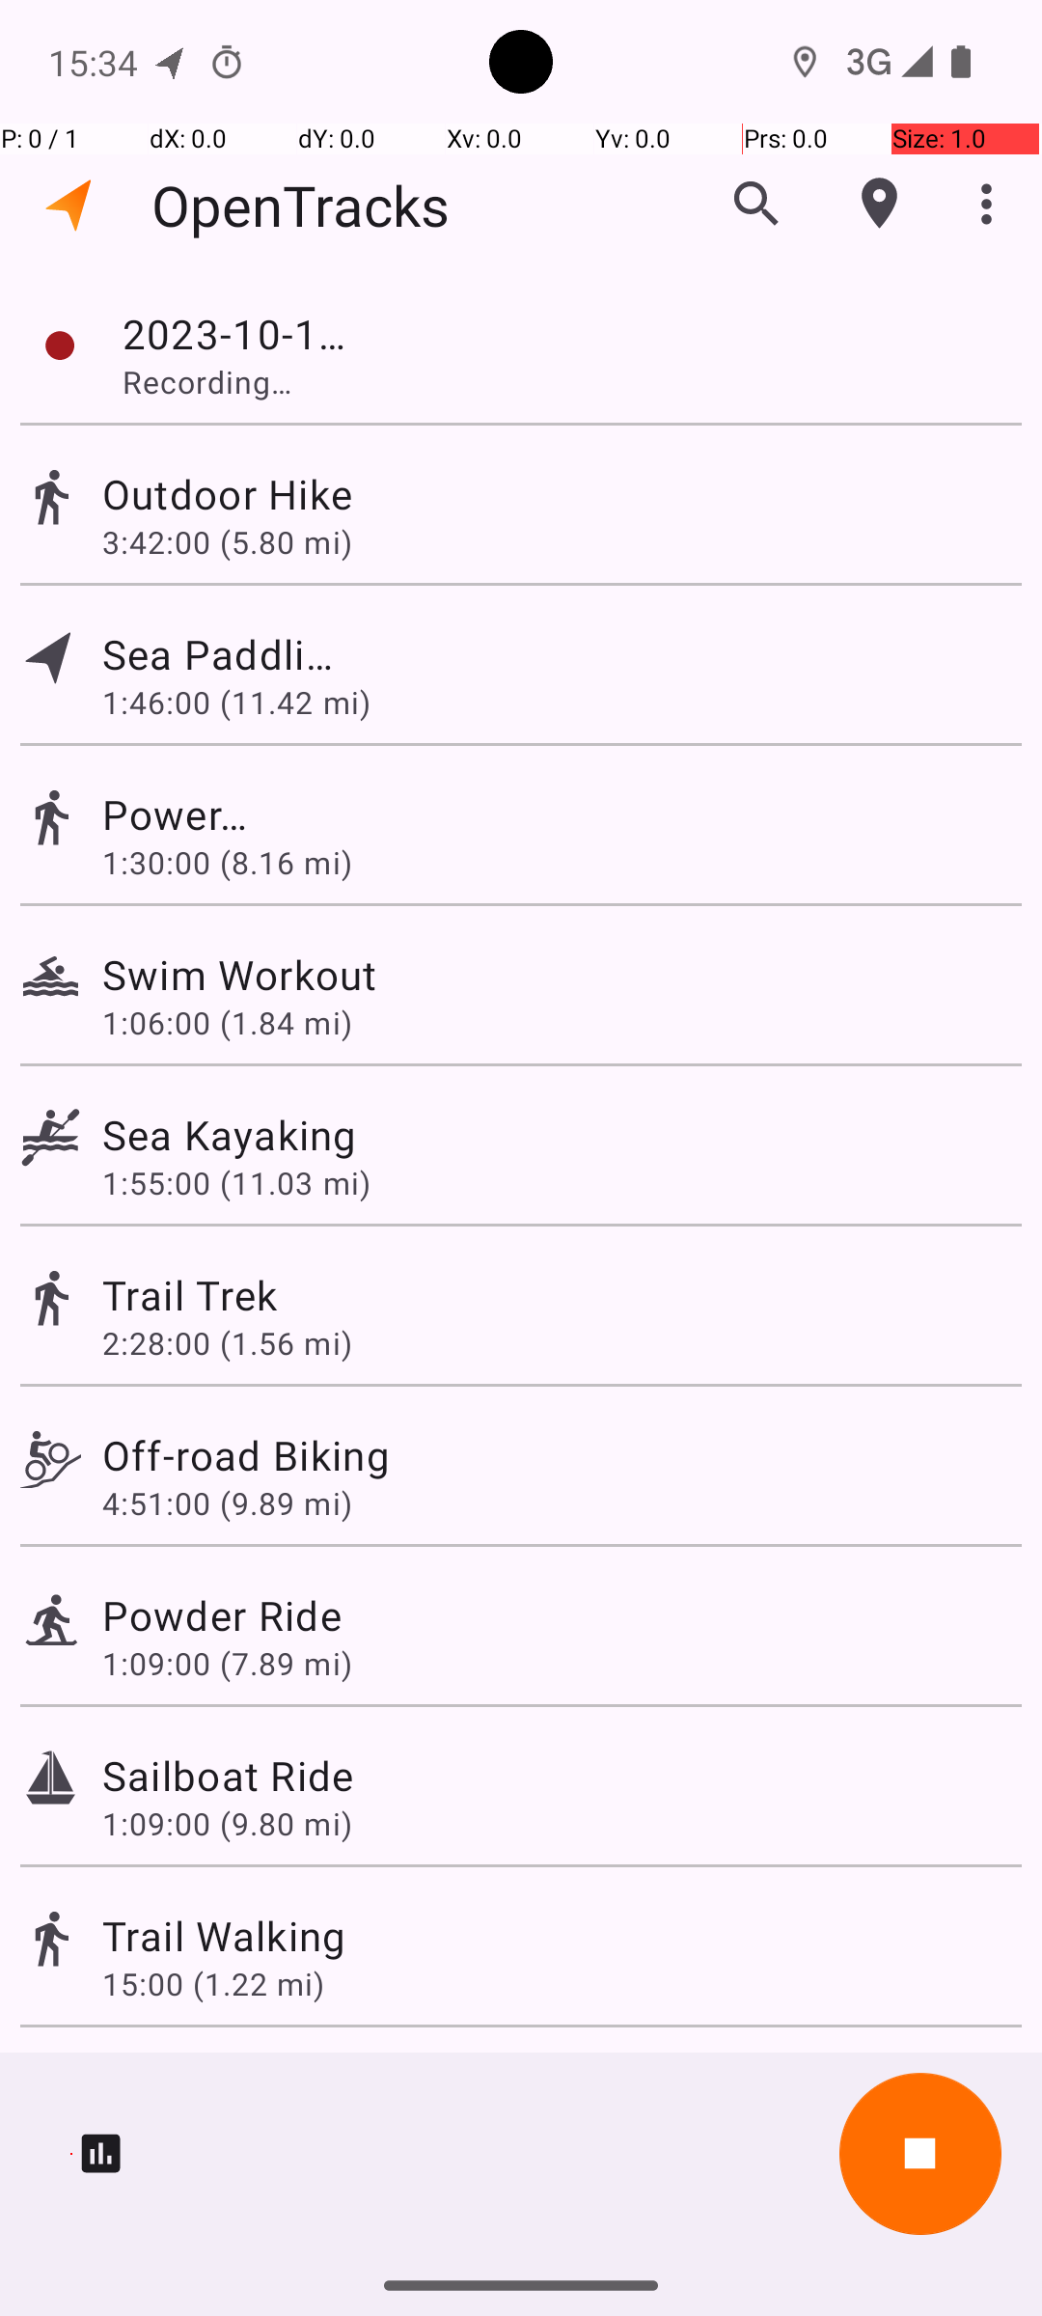 Image resolution: width=1042 pixels, height=2316 pixels. Describe the element at coordinates (228, 863) in the screenshot. I see `1:30:00 (8.16 mi)` at that location.